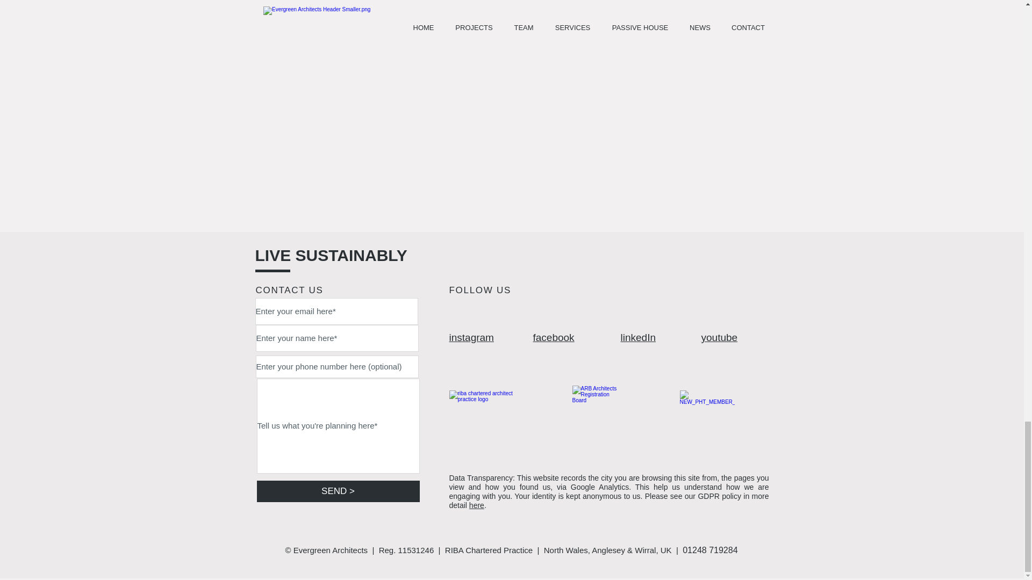 This screenshot has width=1032, height=580. What do you see at coordinates (471, 337) in the screenshot?
I see `instagram` at bounding box center [471, 337].